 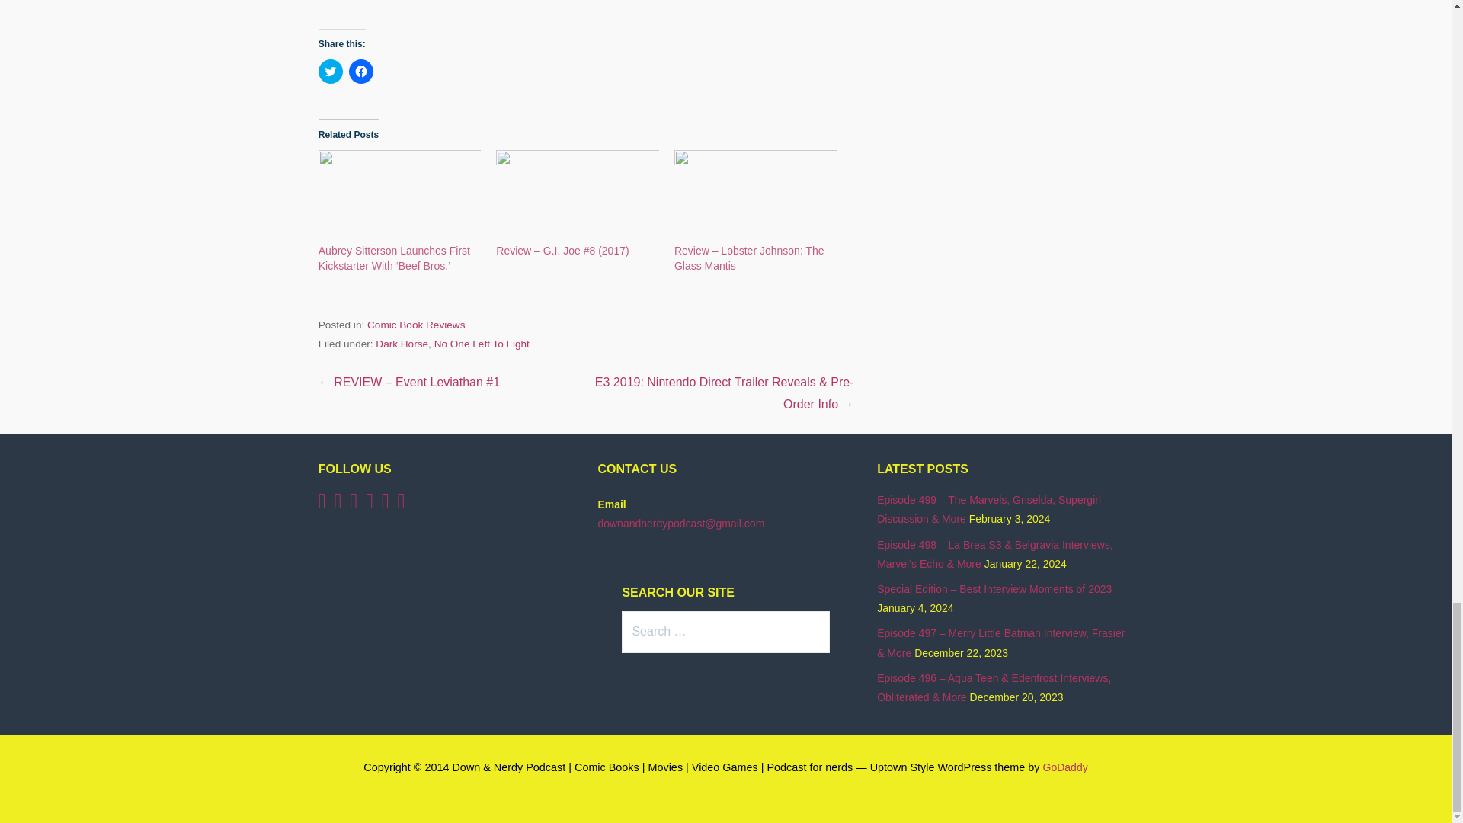 What do you see at coordinates (331, 70) in the screenshot?
I see `Click to share on Twitter` at bounding box center [331, 70].